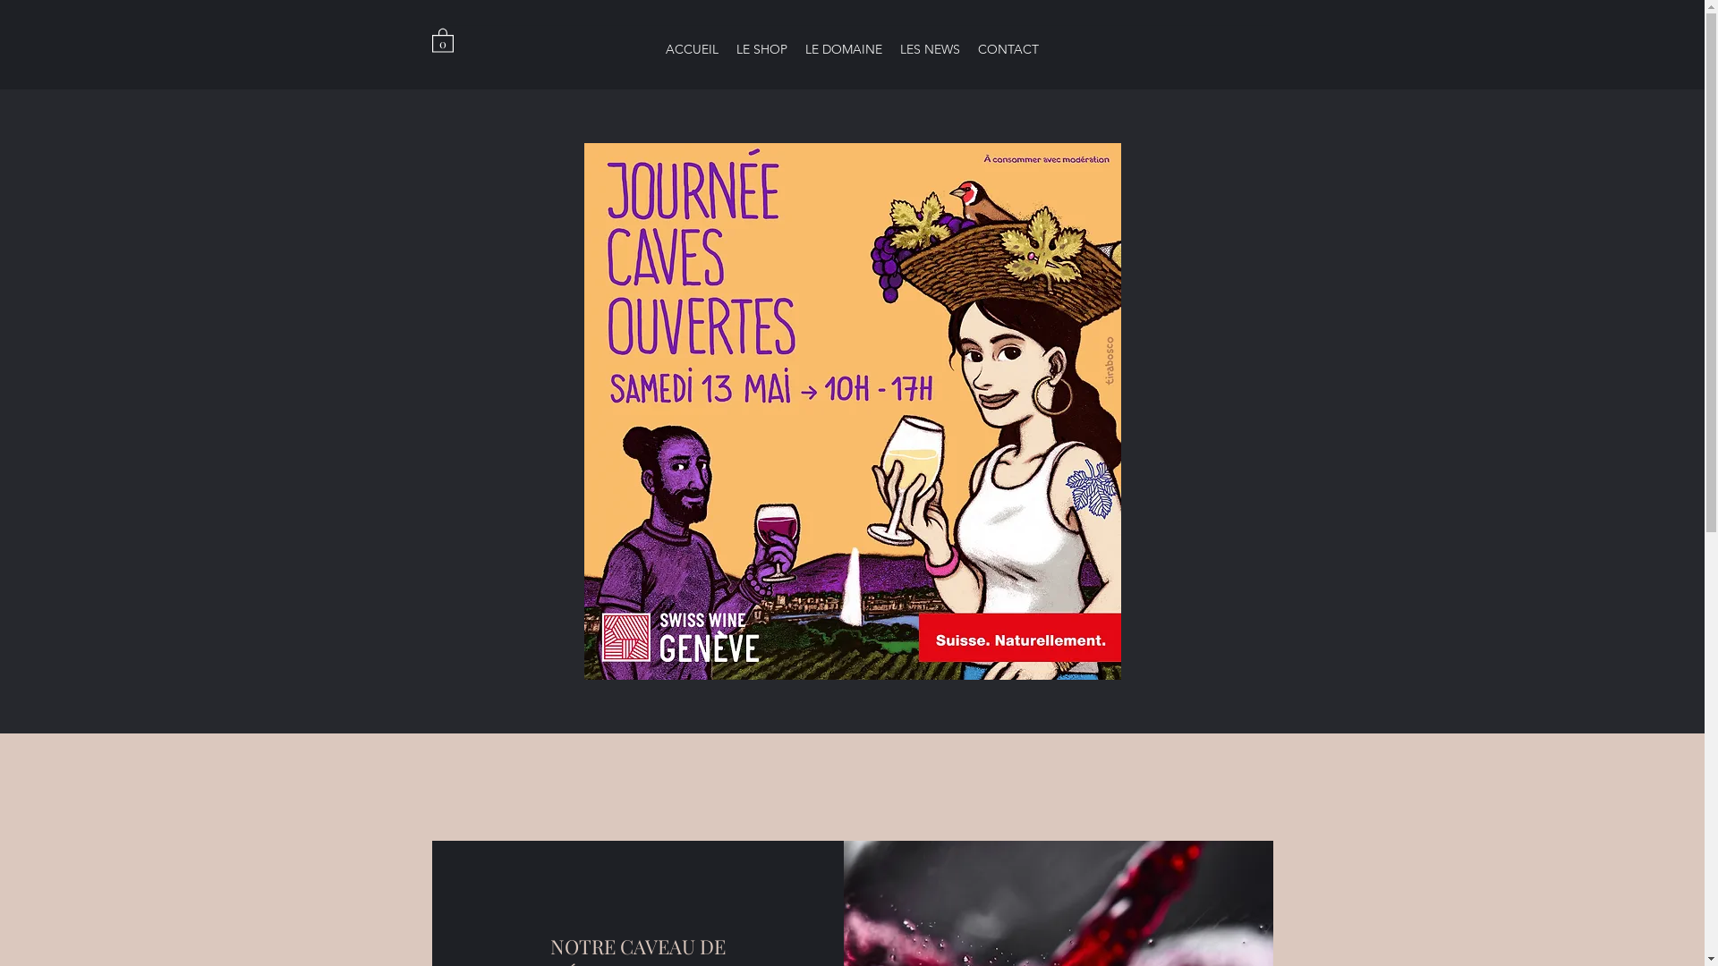 The height and width of the screenshot is (966, 1718). I want to click on LES NEWS, so click(931, 49).